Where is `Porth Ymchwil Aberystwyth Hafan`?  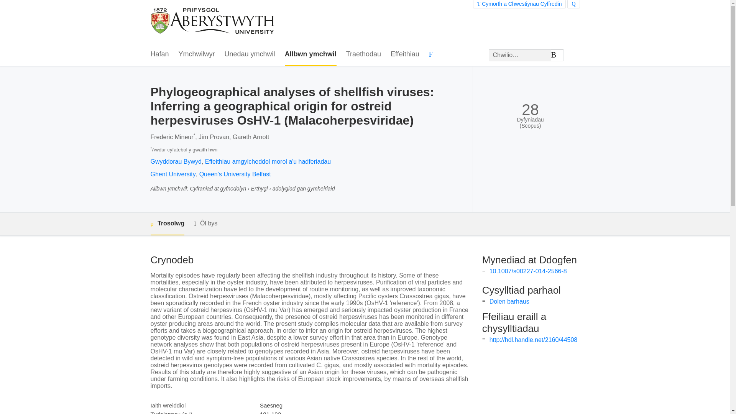 Porth Ymchwil Aberystwyth Hafan is located at coordinates (213, 21).